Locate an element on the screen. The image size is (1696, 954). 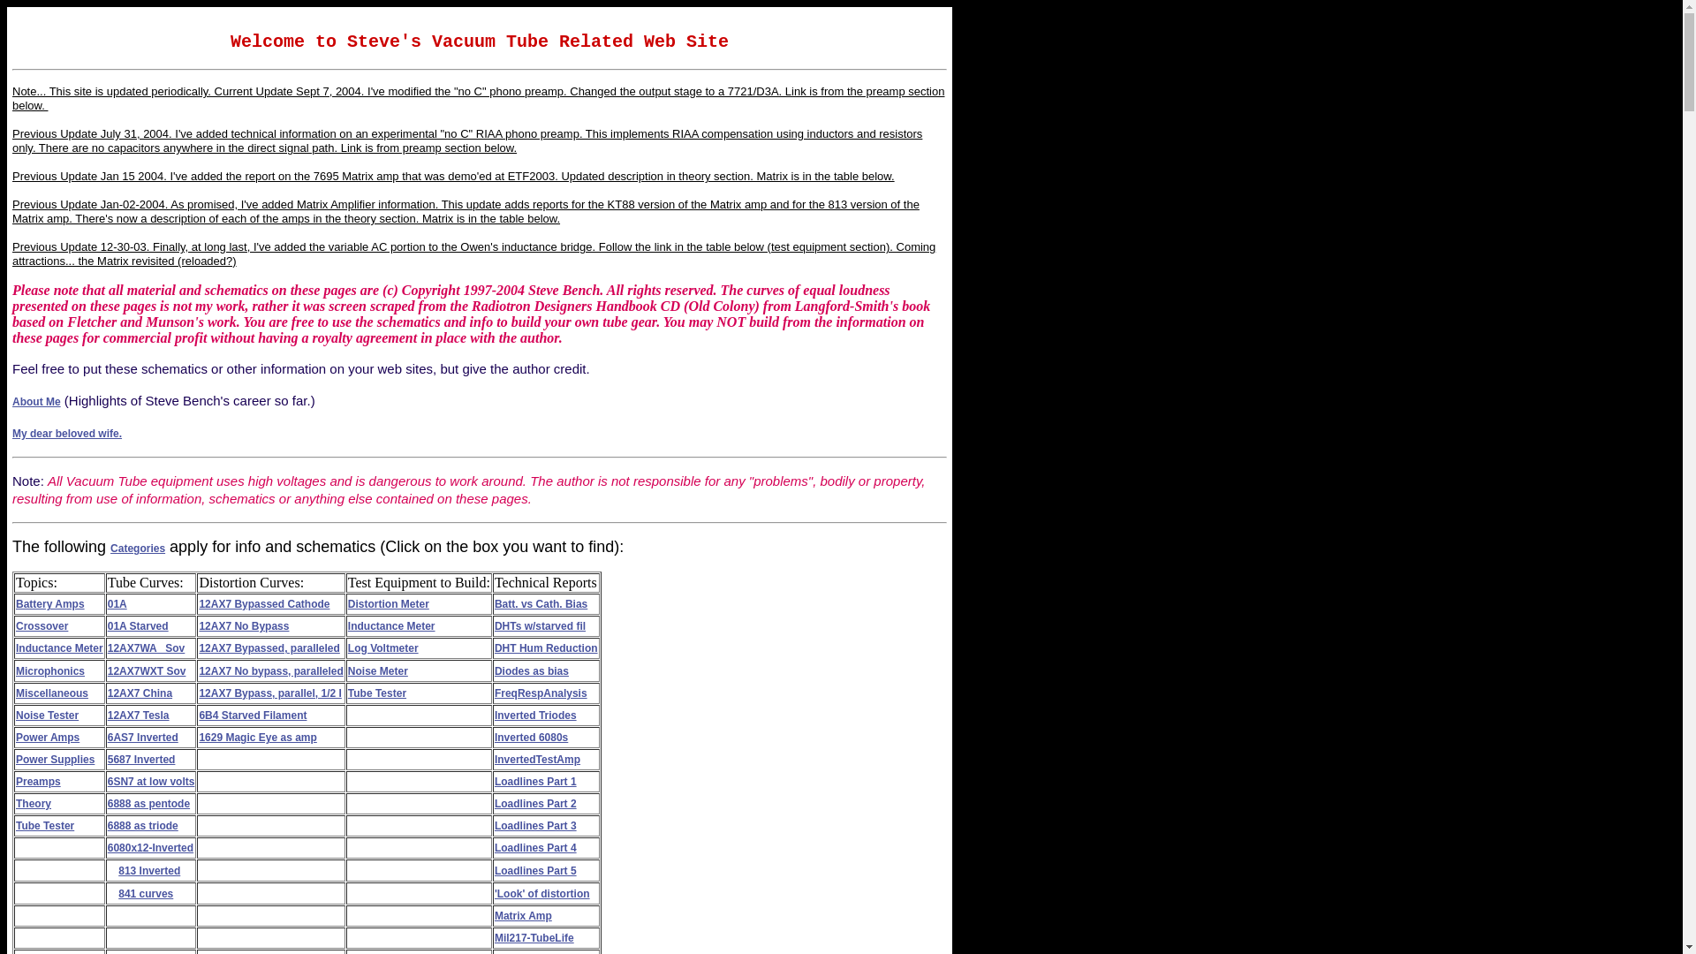
Crossover is located at coordinates (41, 626).